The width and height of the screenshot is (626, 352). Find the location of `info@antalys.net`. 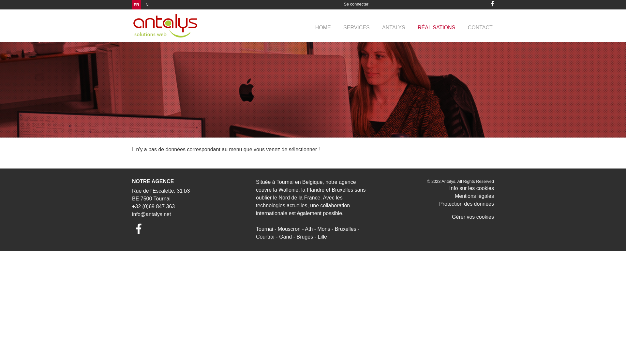

info@antalys.net is located at coordinates (151, 214).